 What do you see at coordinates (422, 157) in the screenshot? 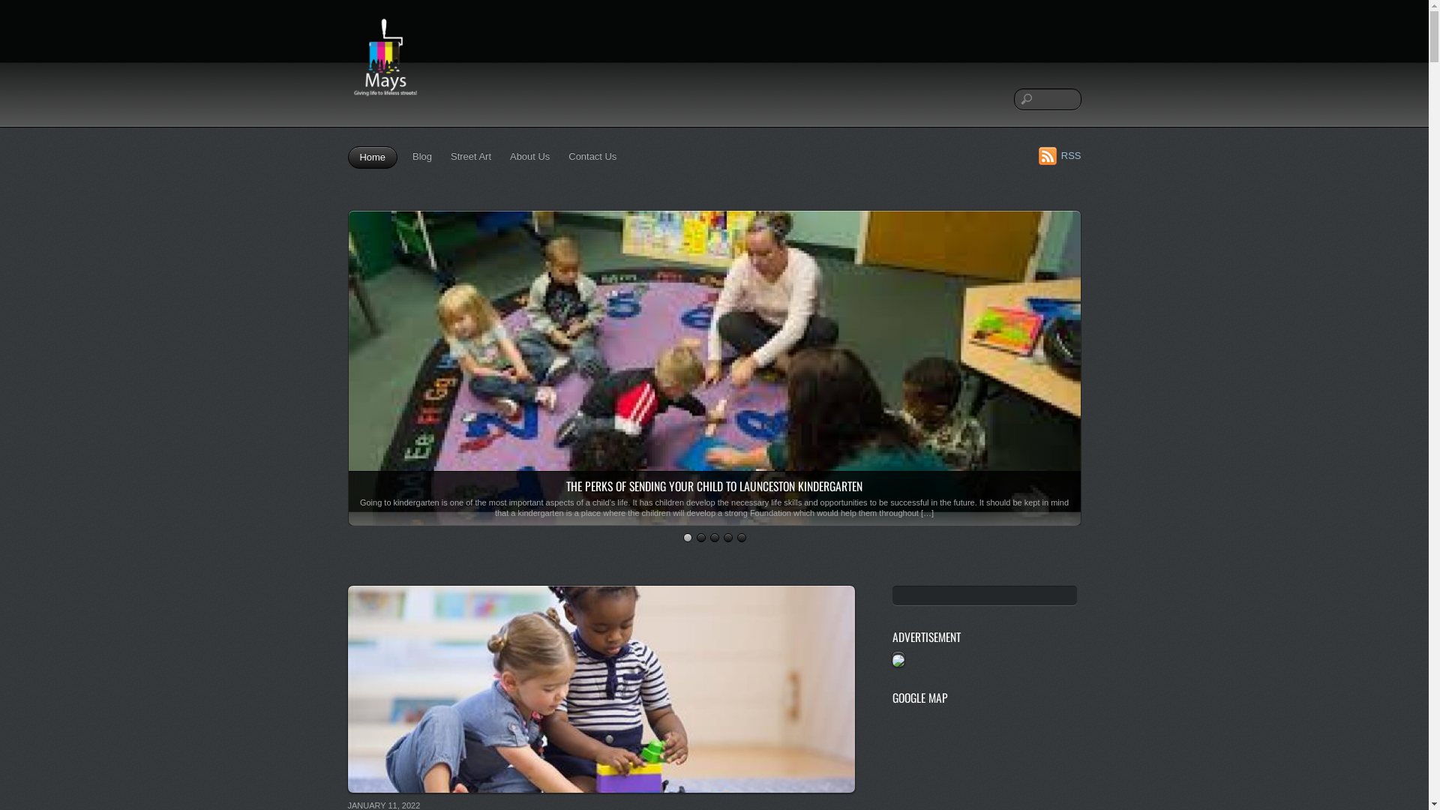
I see `Blog` at bounding box center [422, 157].